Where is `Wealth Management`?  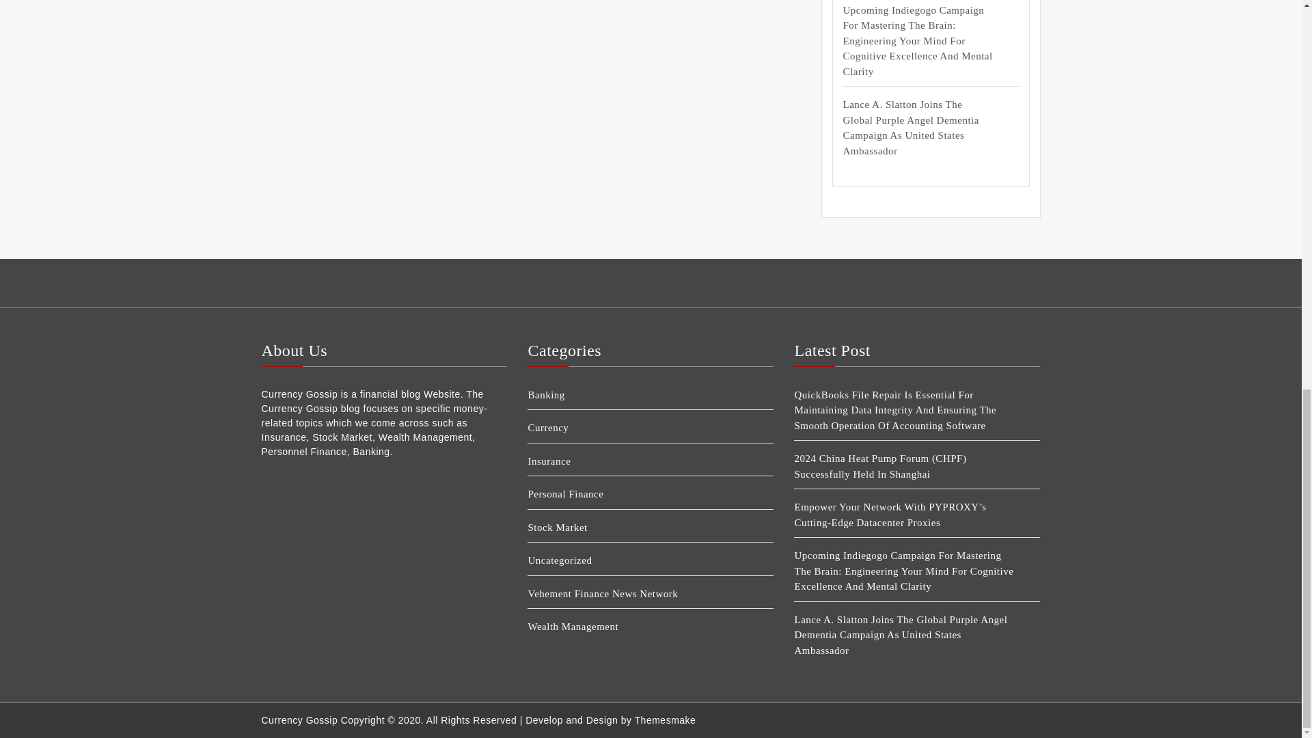
Wealth Management is located at coordinates (638, 627).